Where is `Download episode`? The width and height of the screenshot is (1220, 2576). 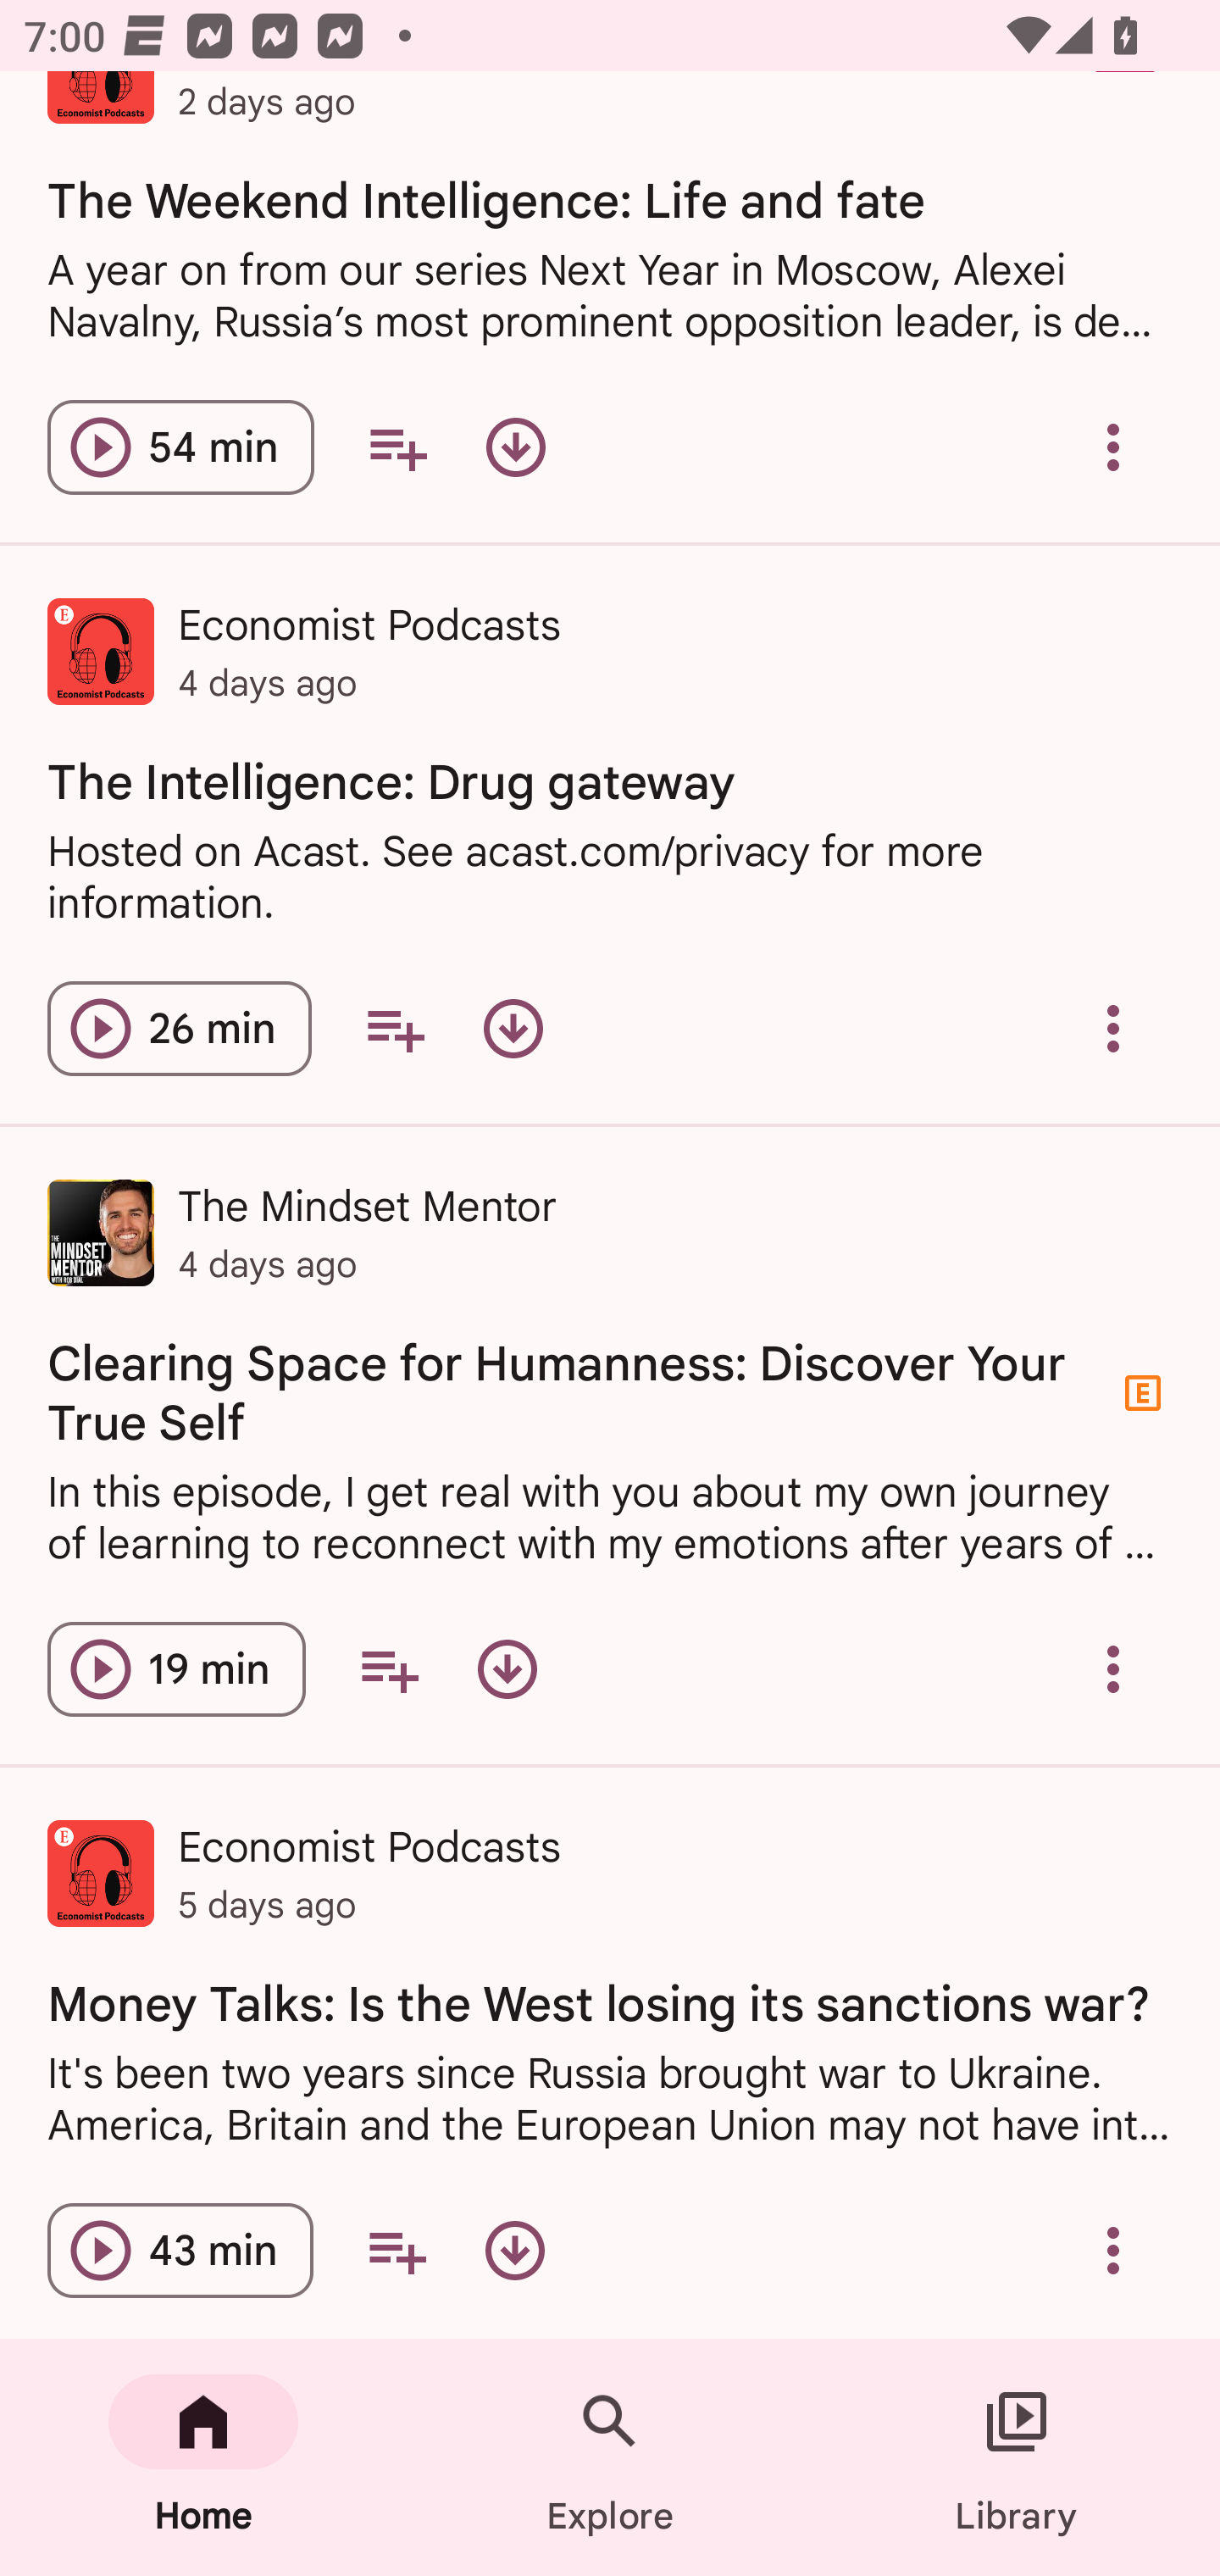
Download episode is located at coordinates (513, 1029).